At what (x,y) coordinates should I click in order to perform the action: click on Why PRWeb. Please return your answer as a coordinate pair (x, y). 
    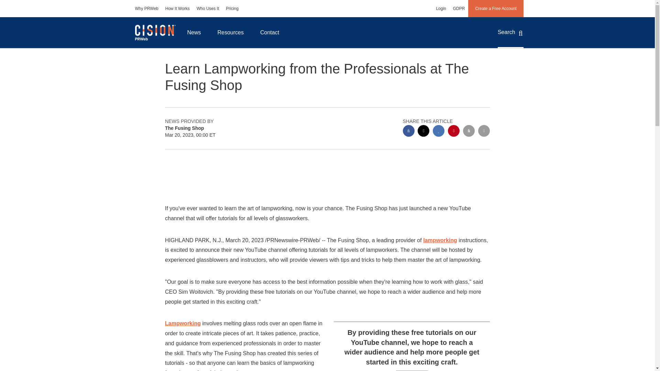
    Looking at the image, I should click on (146, 8).